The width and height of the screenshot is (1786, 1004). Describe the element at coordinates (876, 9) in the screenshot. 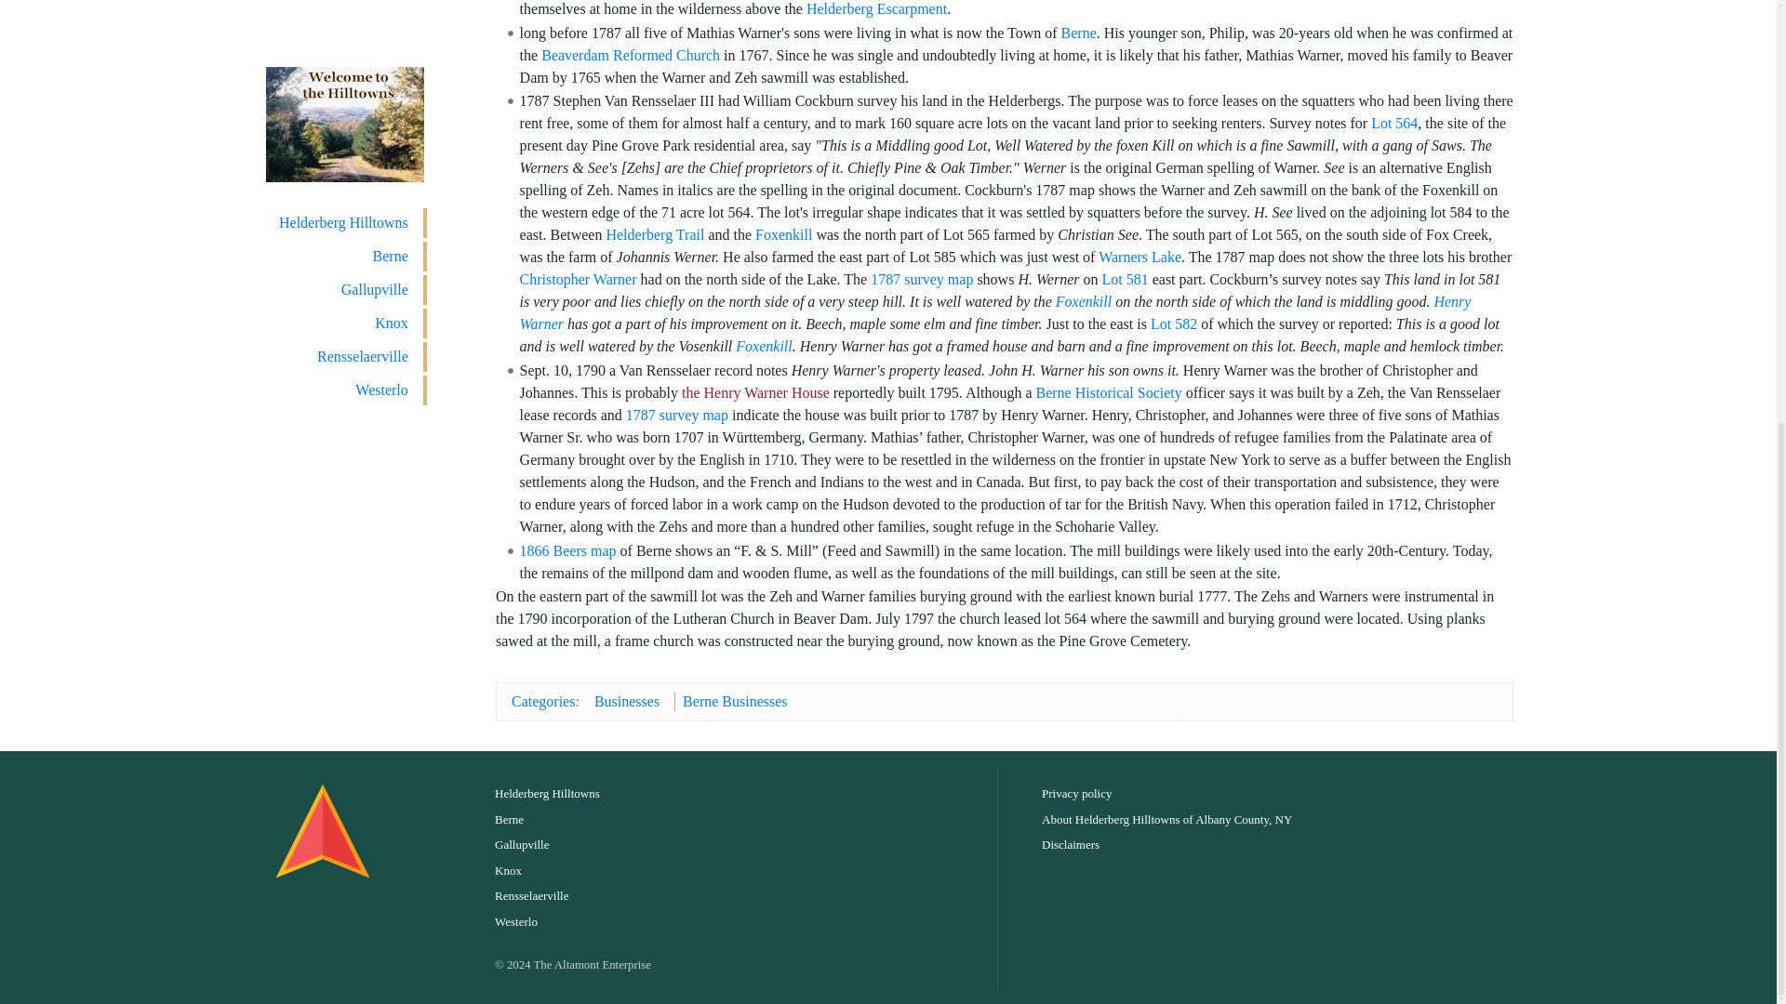

I see `Helderberg Escarpment` at that location.